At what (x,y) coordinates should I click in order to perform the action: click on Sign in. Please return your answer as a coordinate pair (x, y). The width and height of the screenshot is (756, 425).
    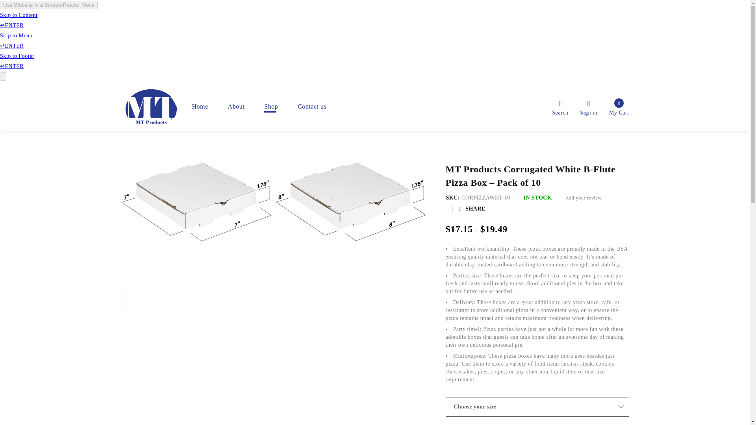
    Looking at the image, I should click on (185, 106).